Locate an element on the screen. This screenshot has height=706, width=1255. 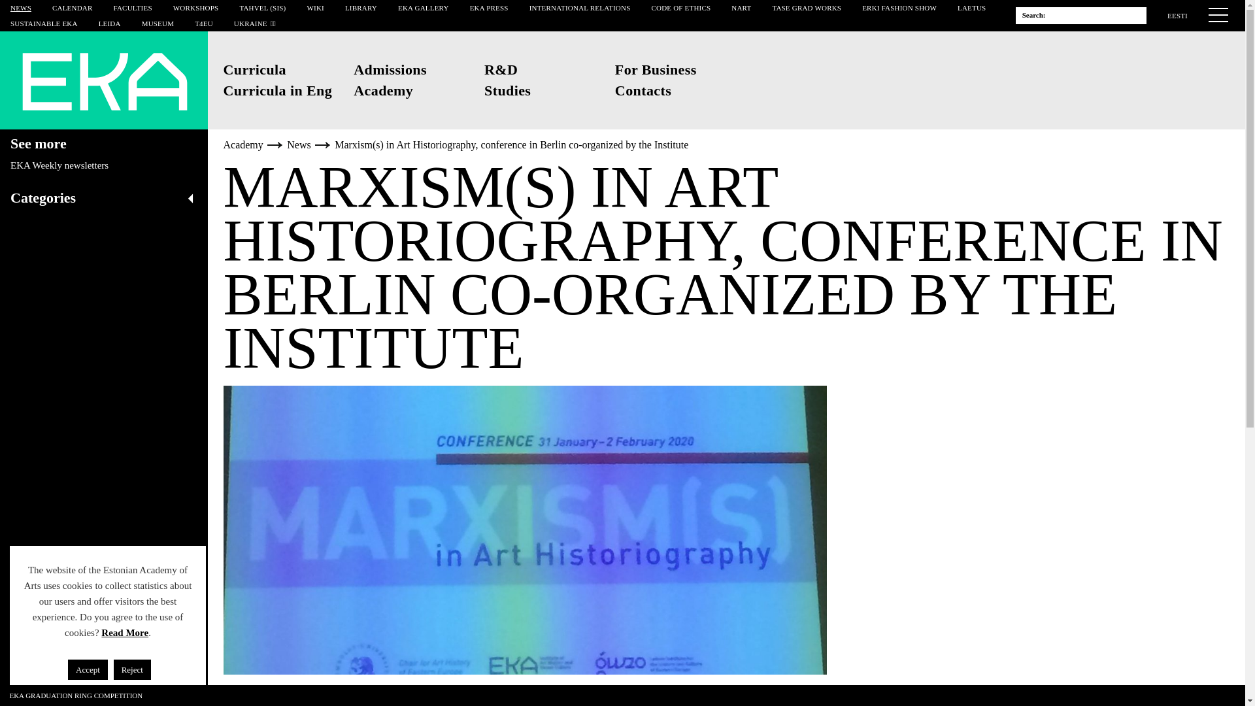
EKA GRADUATION RING COMPETITION is located at coordinates (76, 696).